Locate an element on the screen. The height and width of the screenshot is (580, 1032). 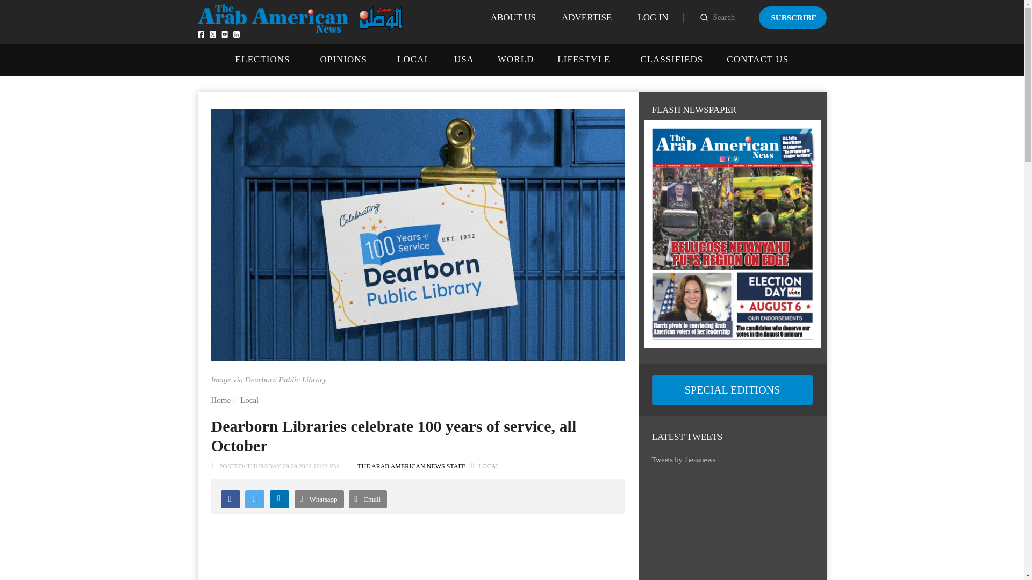
View all posts in Local is located at coordinates (489, 466).